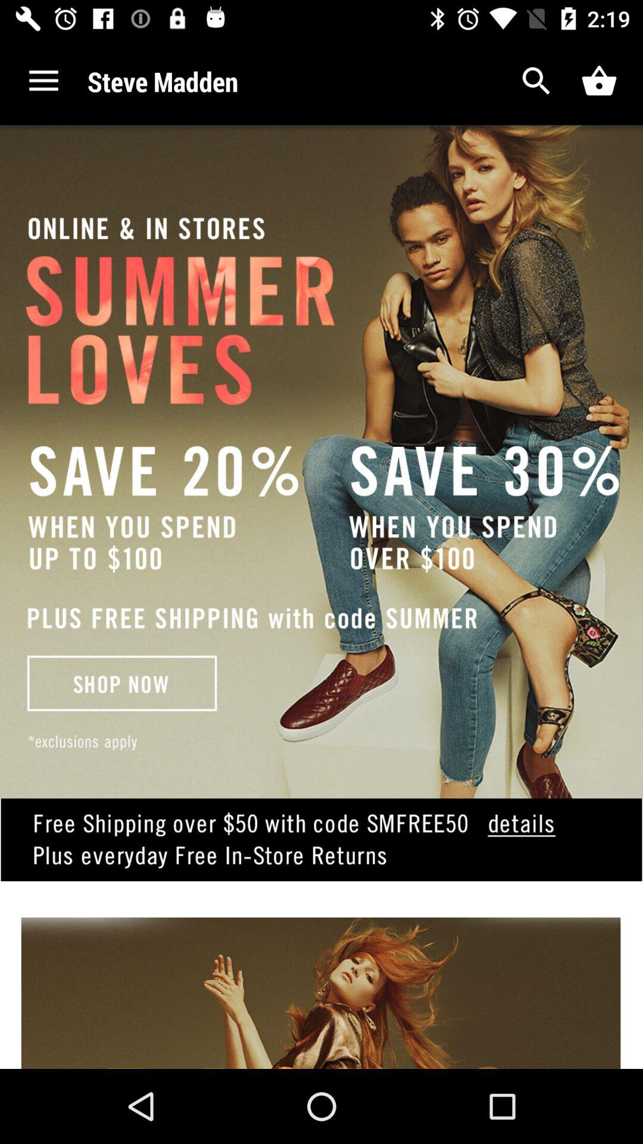 The height and width of the screenshot is (1144, 643). Describe the element at coordinates (537, 81) in the screenshot. I see `go to search` at that location.